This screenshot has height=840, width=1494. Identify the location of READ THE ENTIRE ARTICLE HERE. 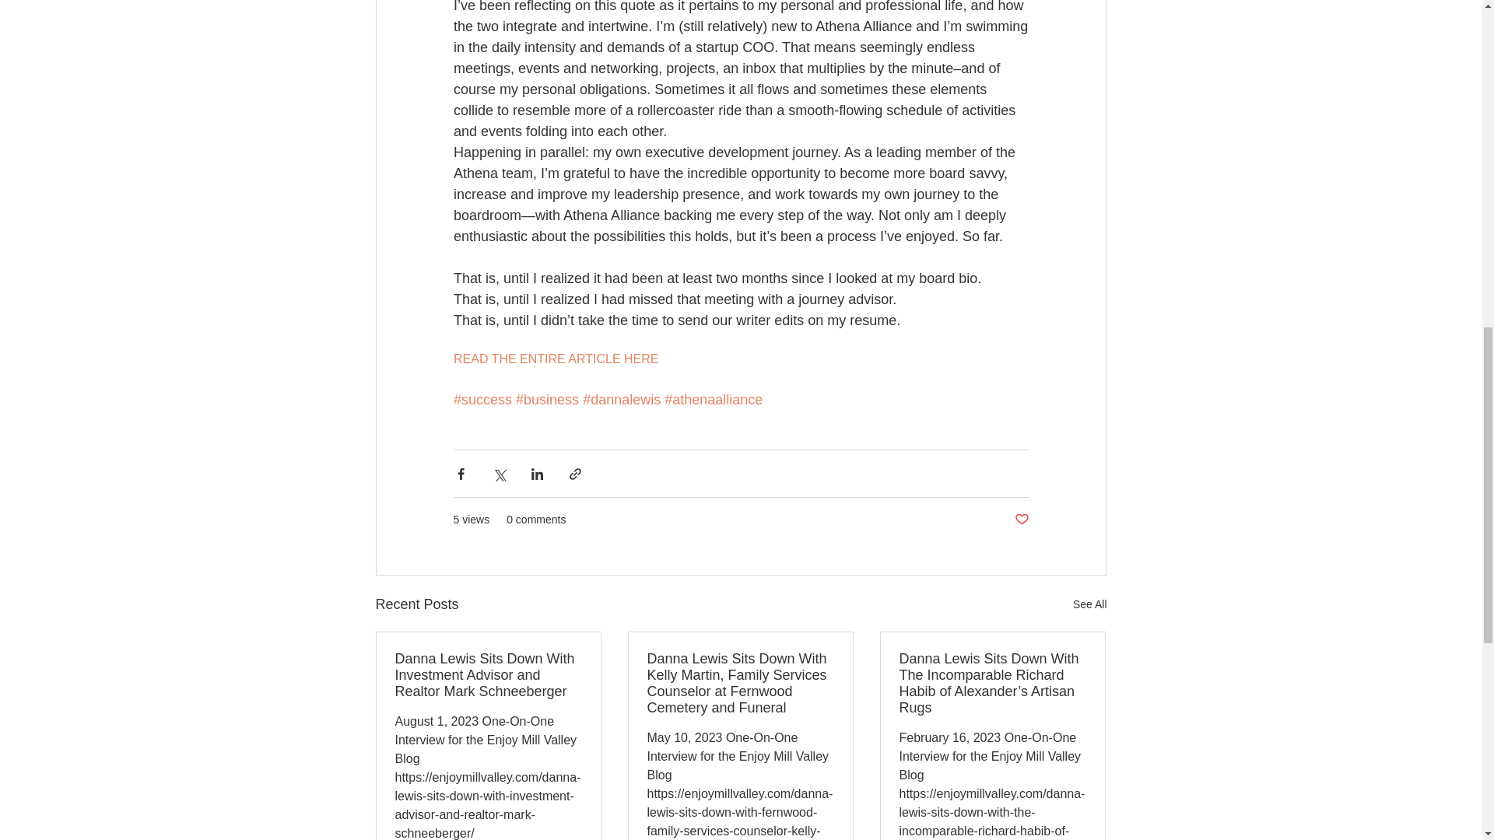
(554, 358).